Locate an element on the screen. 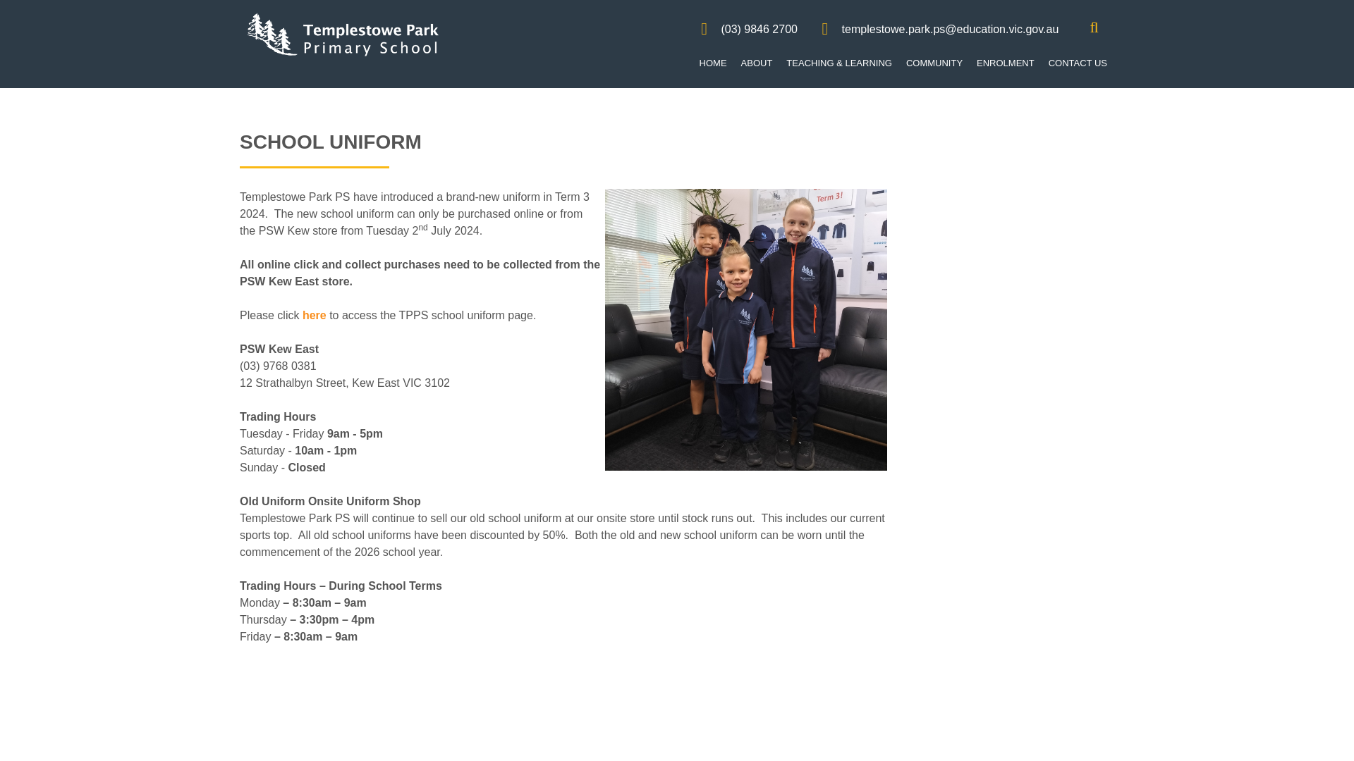 The width and height of the screenshot is (1354, 761). COMMUNITY is located at coordinates (934, 63).